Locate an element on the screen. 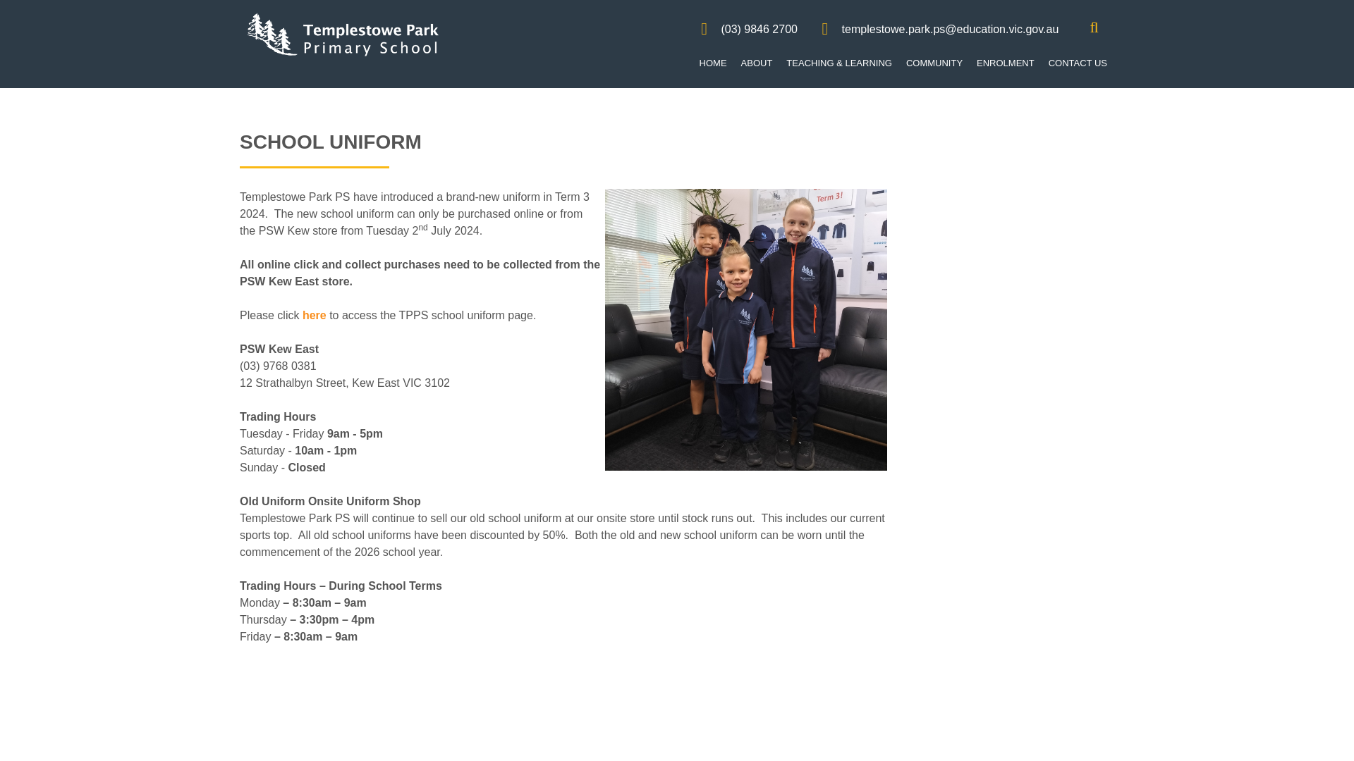 The width and height of the screenshot is (1354, 761). COMMUNITY is located at coordinates (934, 63).